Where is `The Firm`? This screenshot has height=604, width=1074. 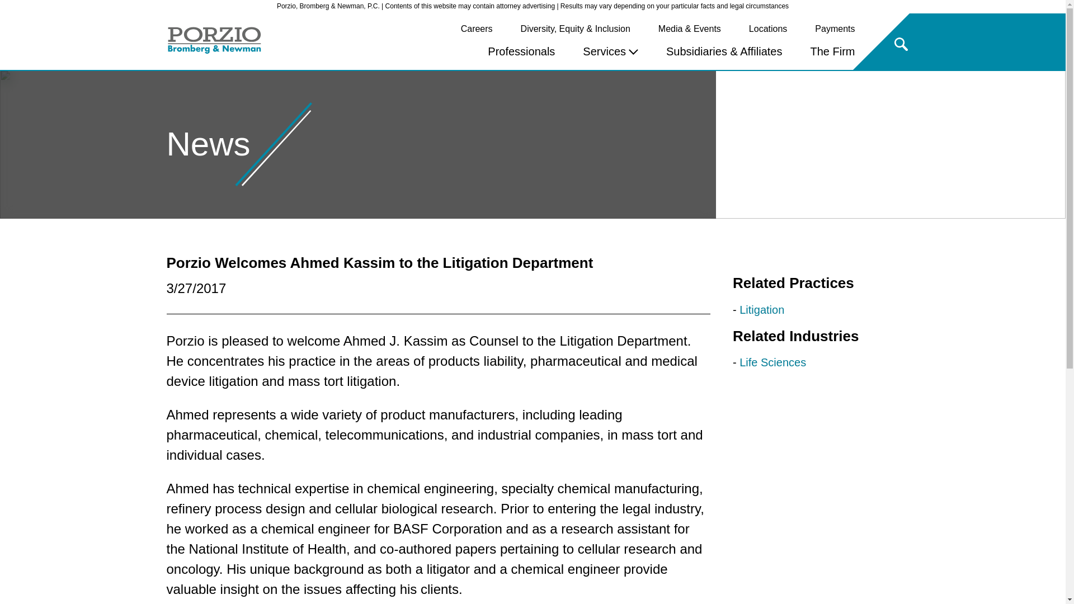 The Firm is located at coordinates (832, 51).